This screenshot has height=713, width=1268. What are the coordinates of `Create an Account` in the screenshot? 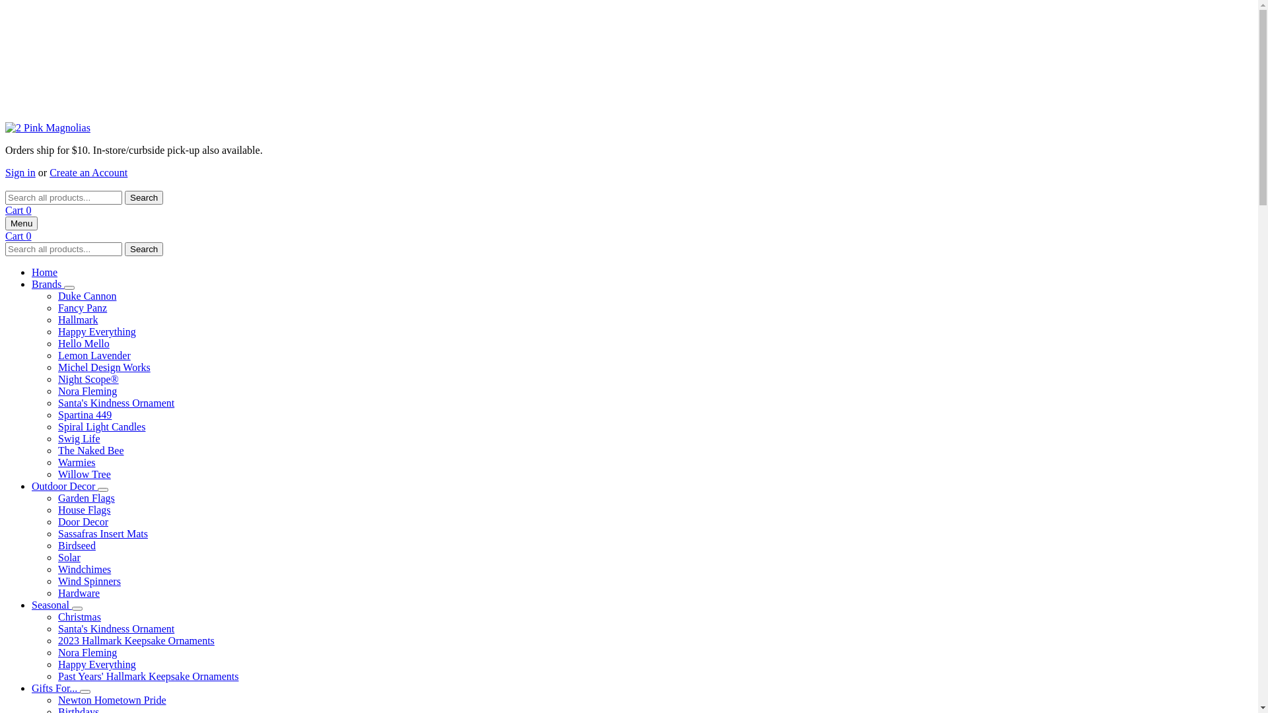 It's located at (88, 173).